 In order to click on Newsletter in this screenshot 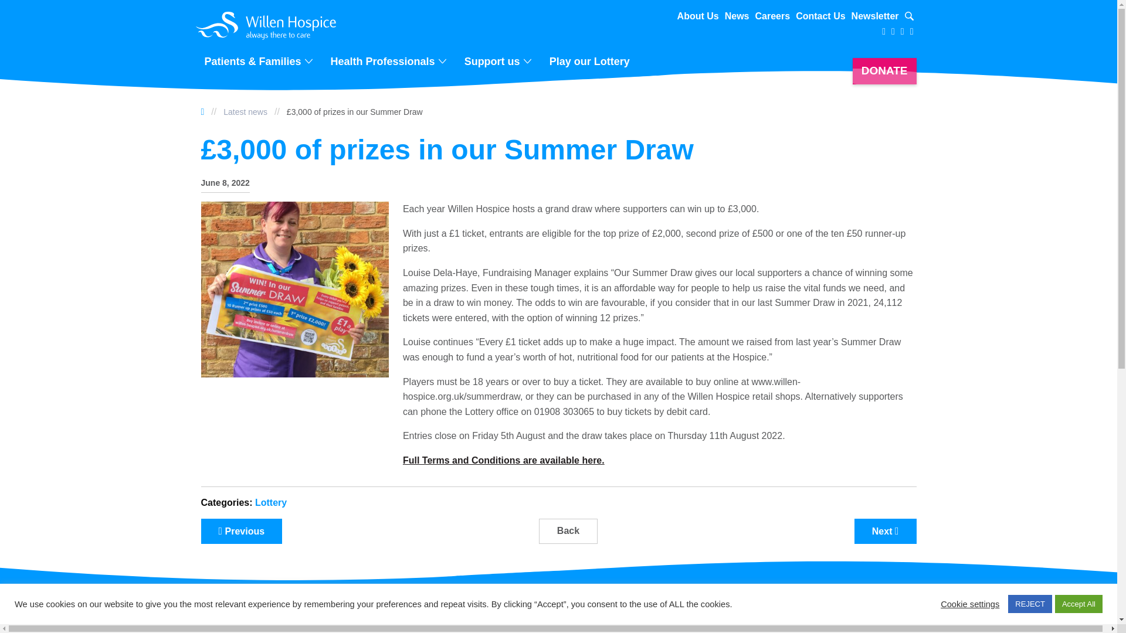, I will do `click(875, 16)`.